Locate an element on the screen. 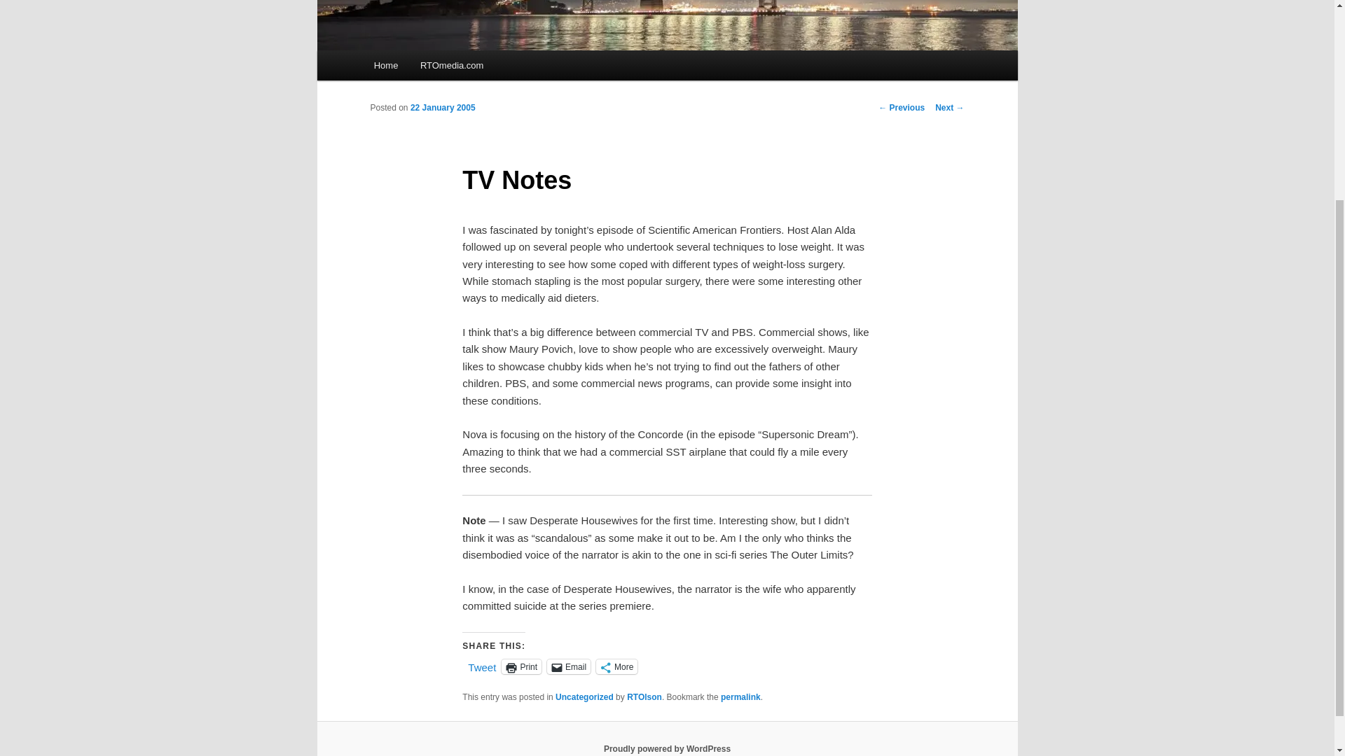  Semantic Personal Publishing Platform is located at coordinates (667, 748).